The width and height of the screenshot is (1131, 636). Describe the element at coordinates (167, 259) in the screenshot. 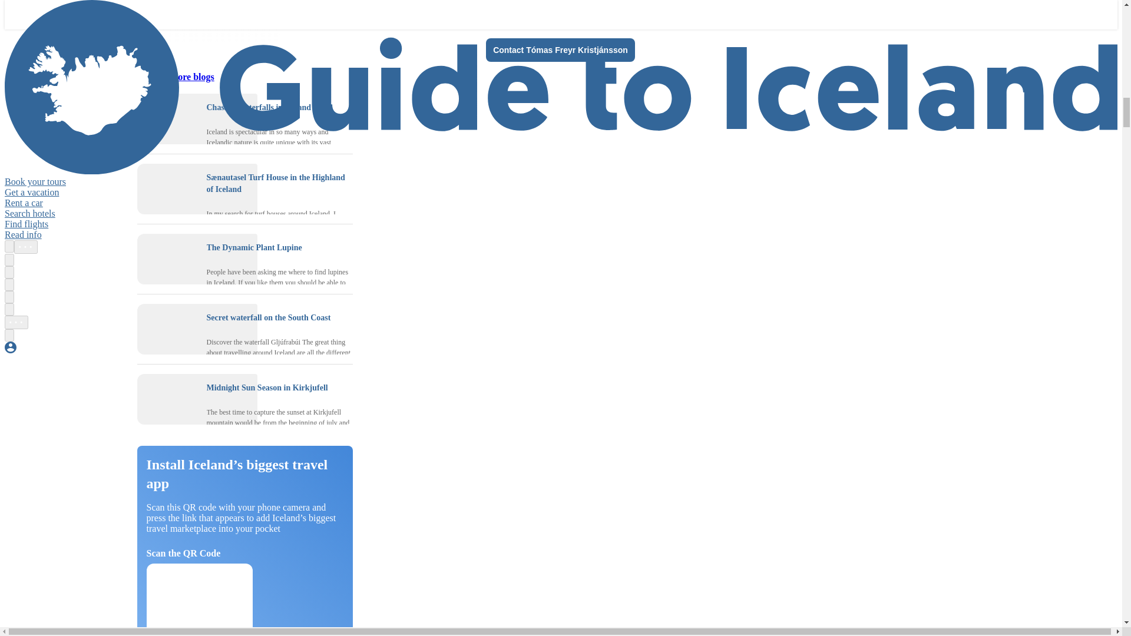

I see `The Dynamic Plant Lupine` at that location.